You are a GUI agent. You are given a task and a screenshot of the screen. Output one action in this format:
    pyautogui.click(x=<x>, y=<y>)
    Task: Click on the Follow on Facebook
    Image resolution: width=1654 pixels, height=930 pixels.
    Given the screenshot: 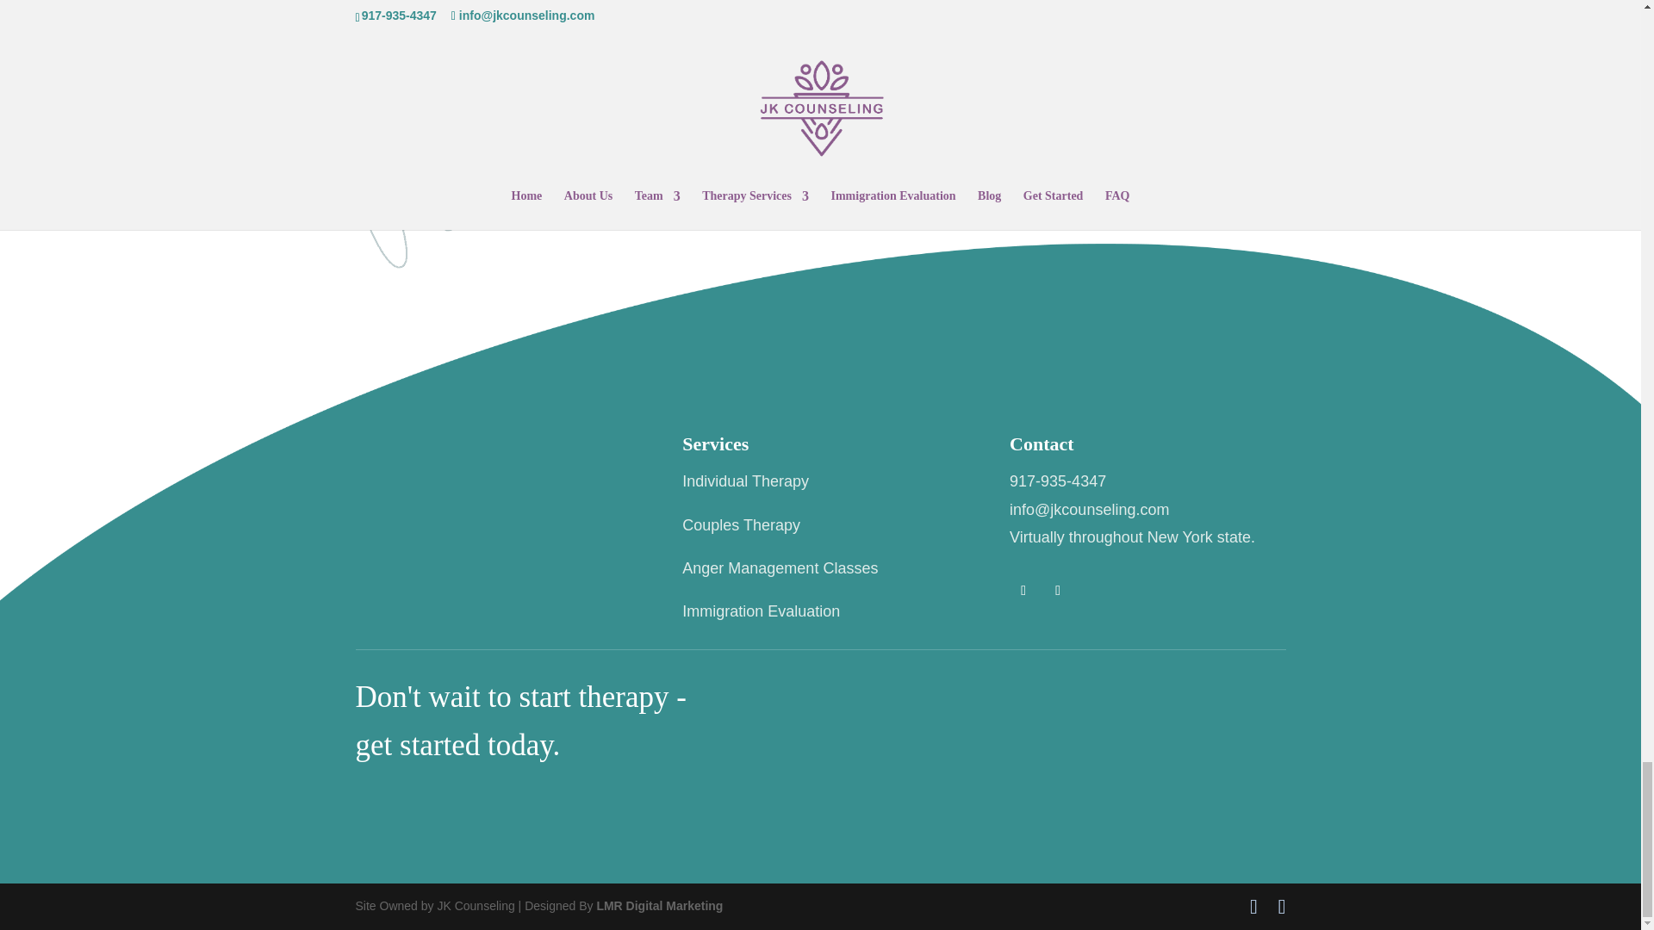 What is the action you would take?
    pyautogui.click(x=1023, y=591)
    